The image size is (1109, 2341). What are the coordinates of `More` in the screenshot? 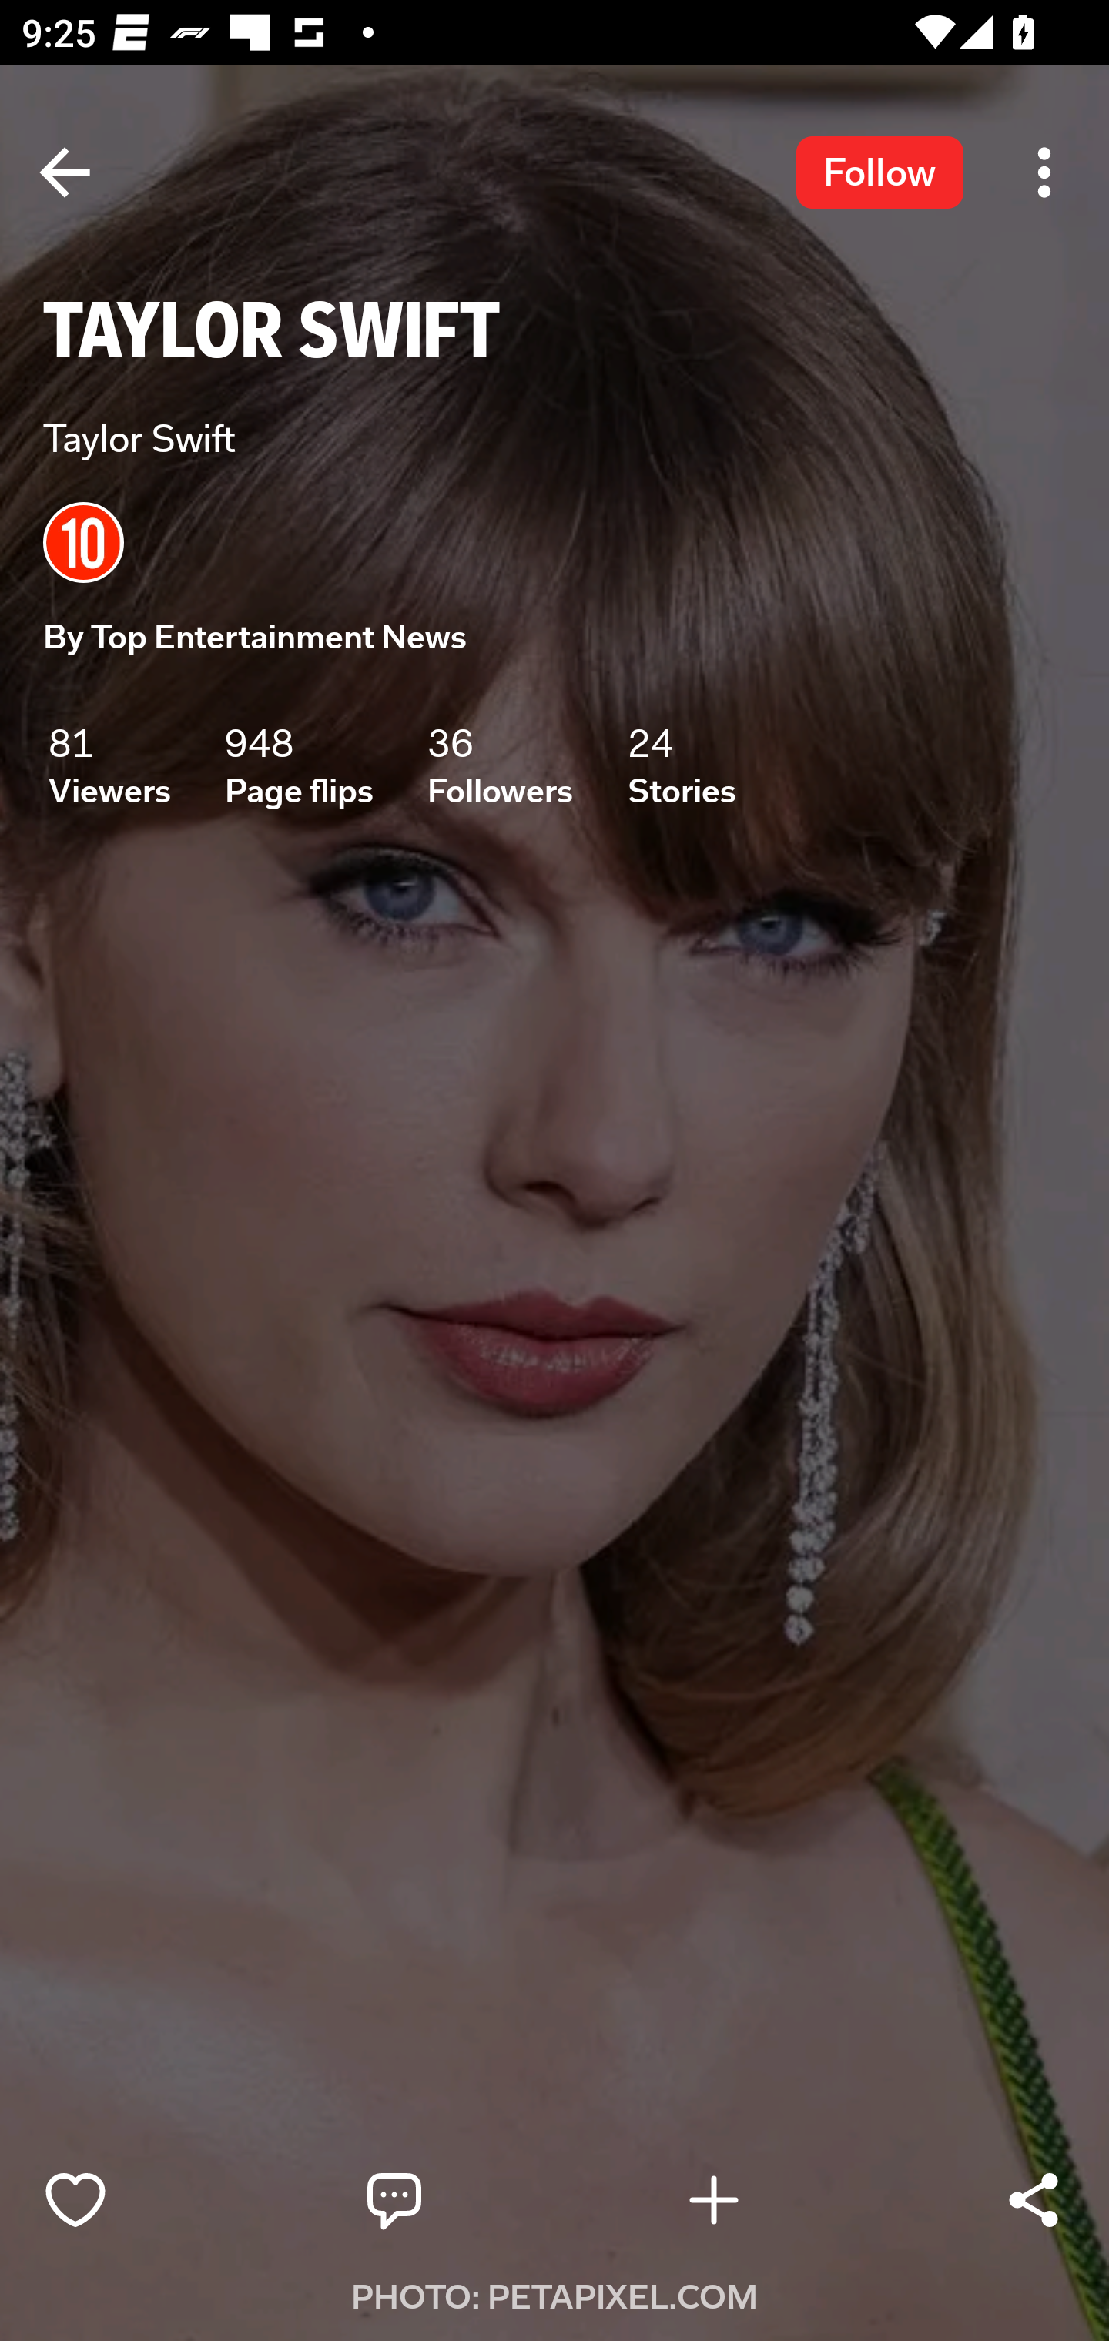 It's located at (1044, 172).